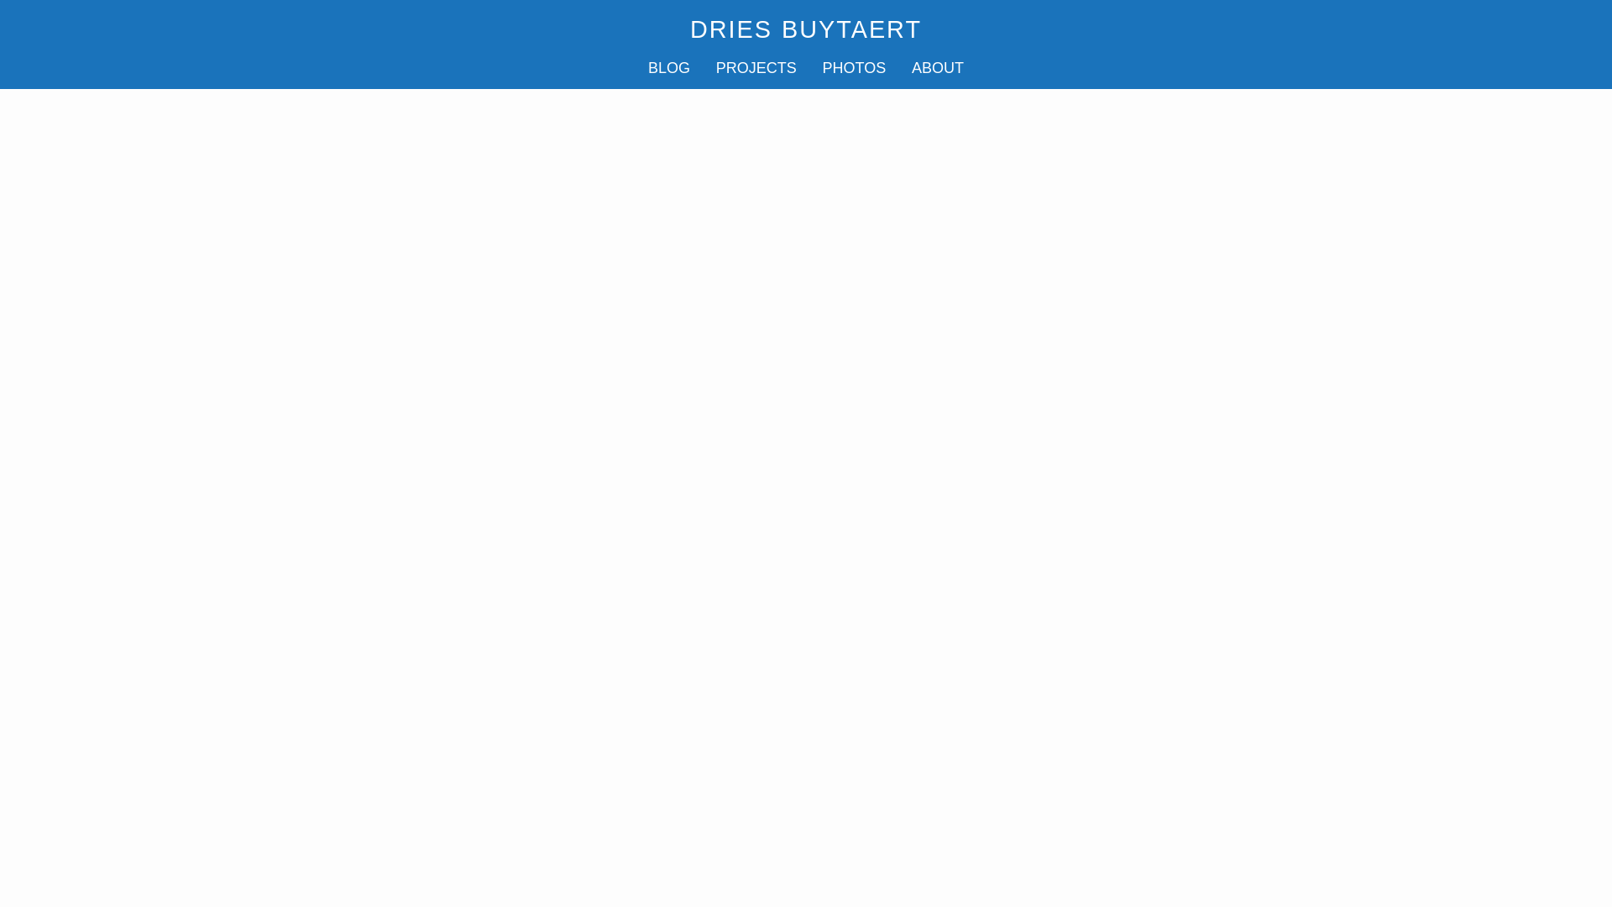 The height and width of the screenshot is (907, 1612). Describe the element at coordinates (937, 68) in the screenshot. I see `ABOUT` at that location.